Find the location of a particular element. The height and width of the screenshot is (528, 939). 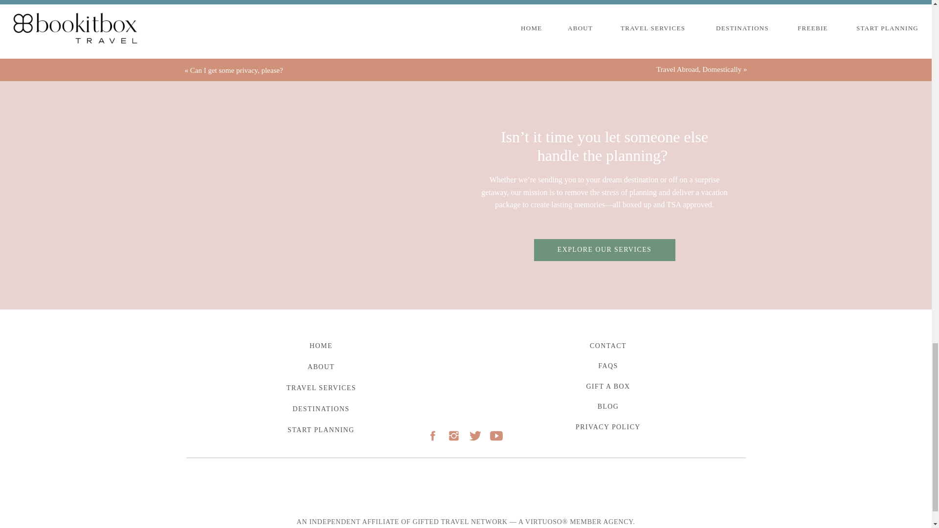

START PLANNING is located at coordinates (321, 430).